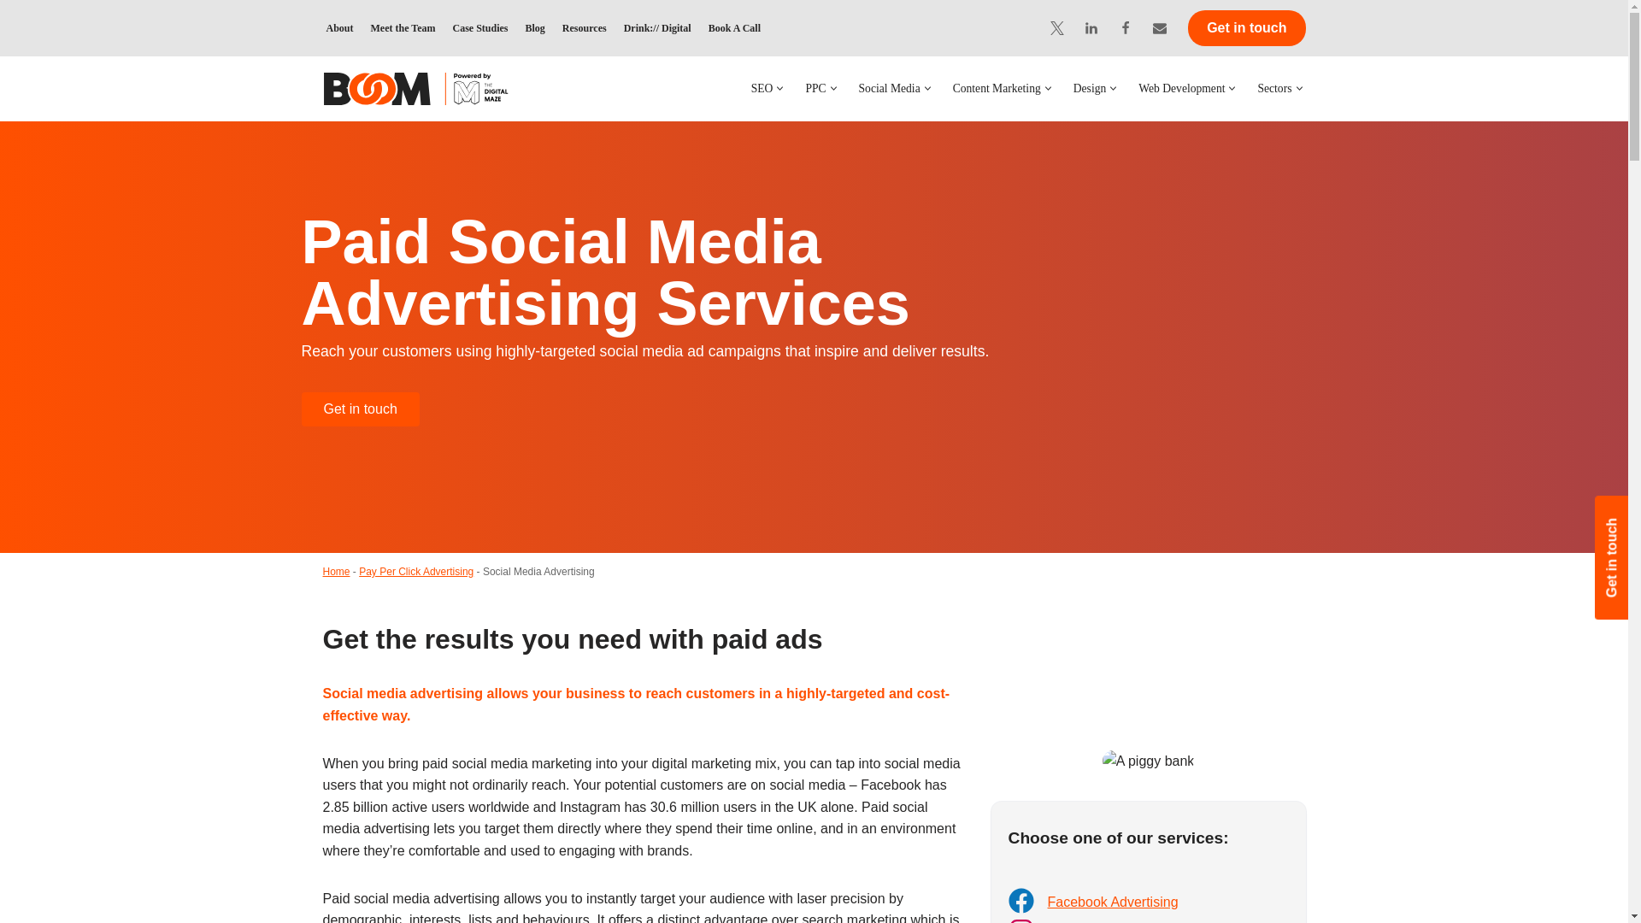  Describe the element at coordinates (762, 87) in the screenshot. I see `SEO` at that location.